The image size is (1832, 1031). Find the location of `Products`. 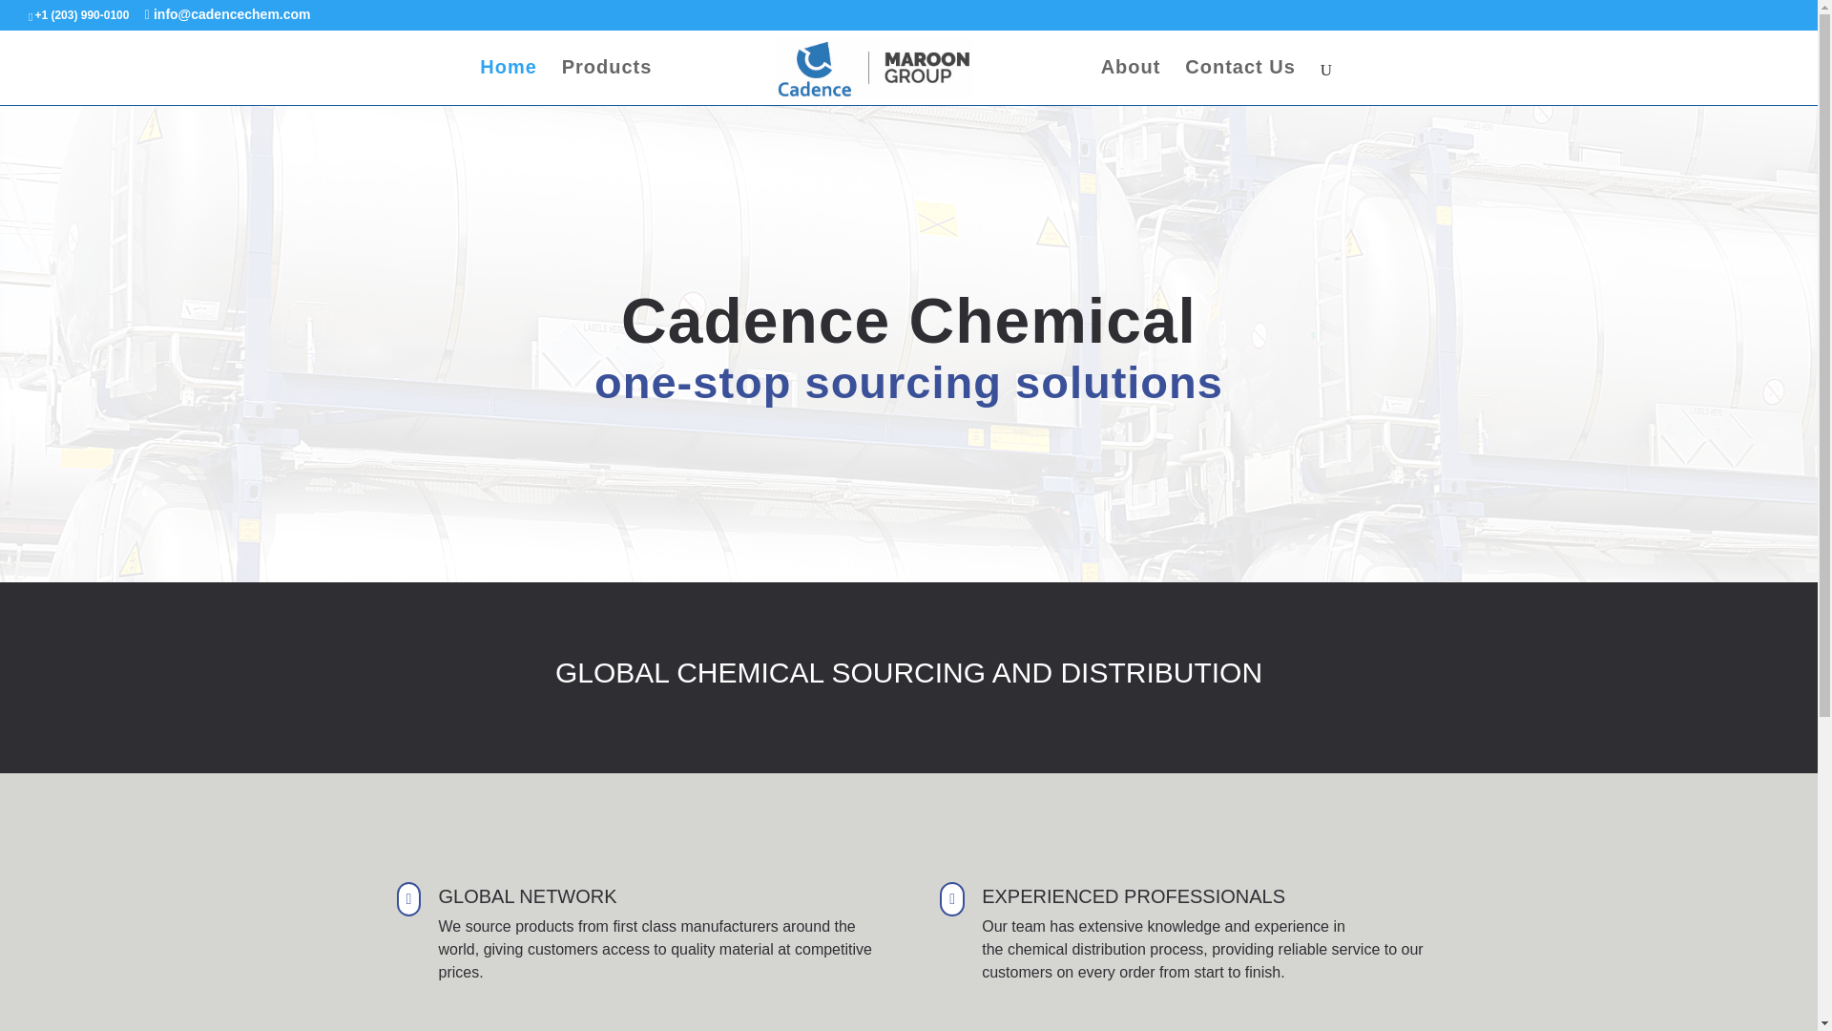

Products is located at coordinates (607, 82).